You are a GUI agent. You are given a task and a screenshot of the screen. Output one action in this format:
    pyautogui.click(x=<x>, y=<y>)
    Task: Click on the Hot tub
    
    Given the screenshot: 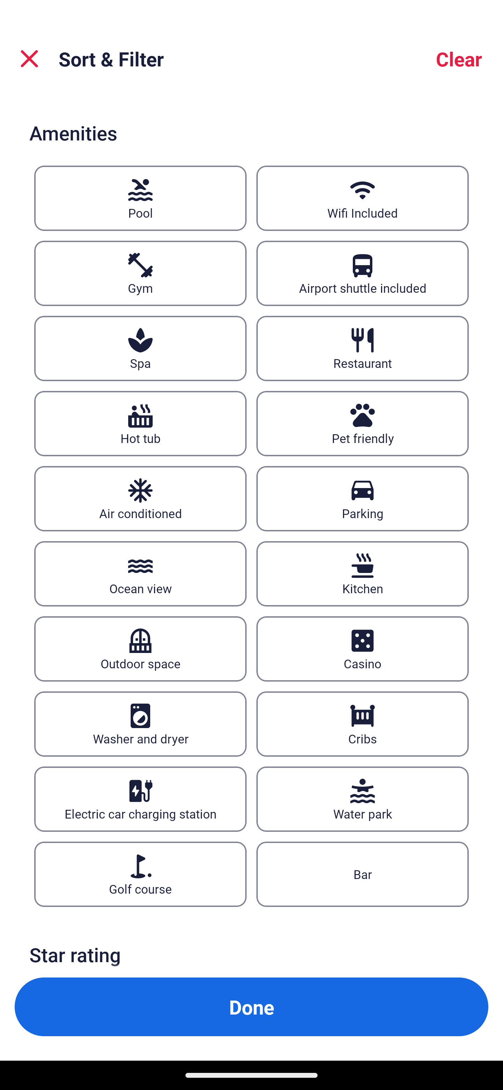 What is the action you would take?
    pyautogui.click(x=140, y=424)
    